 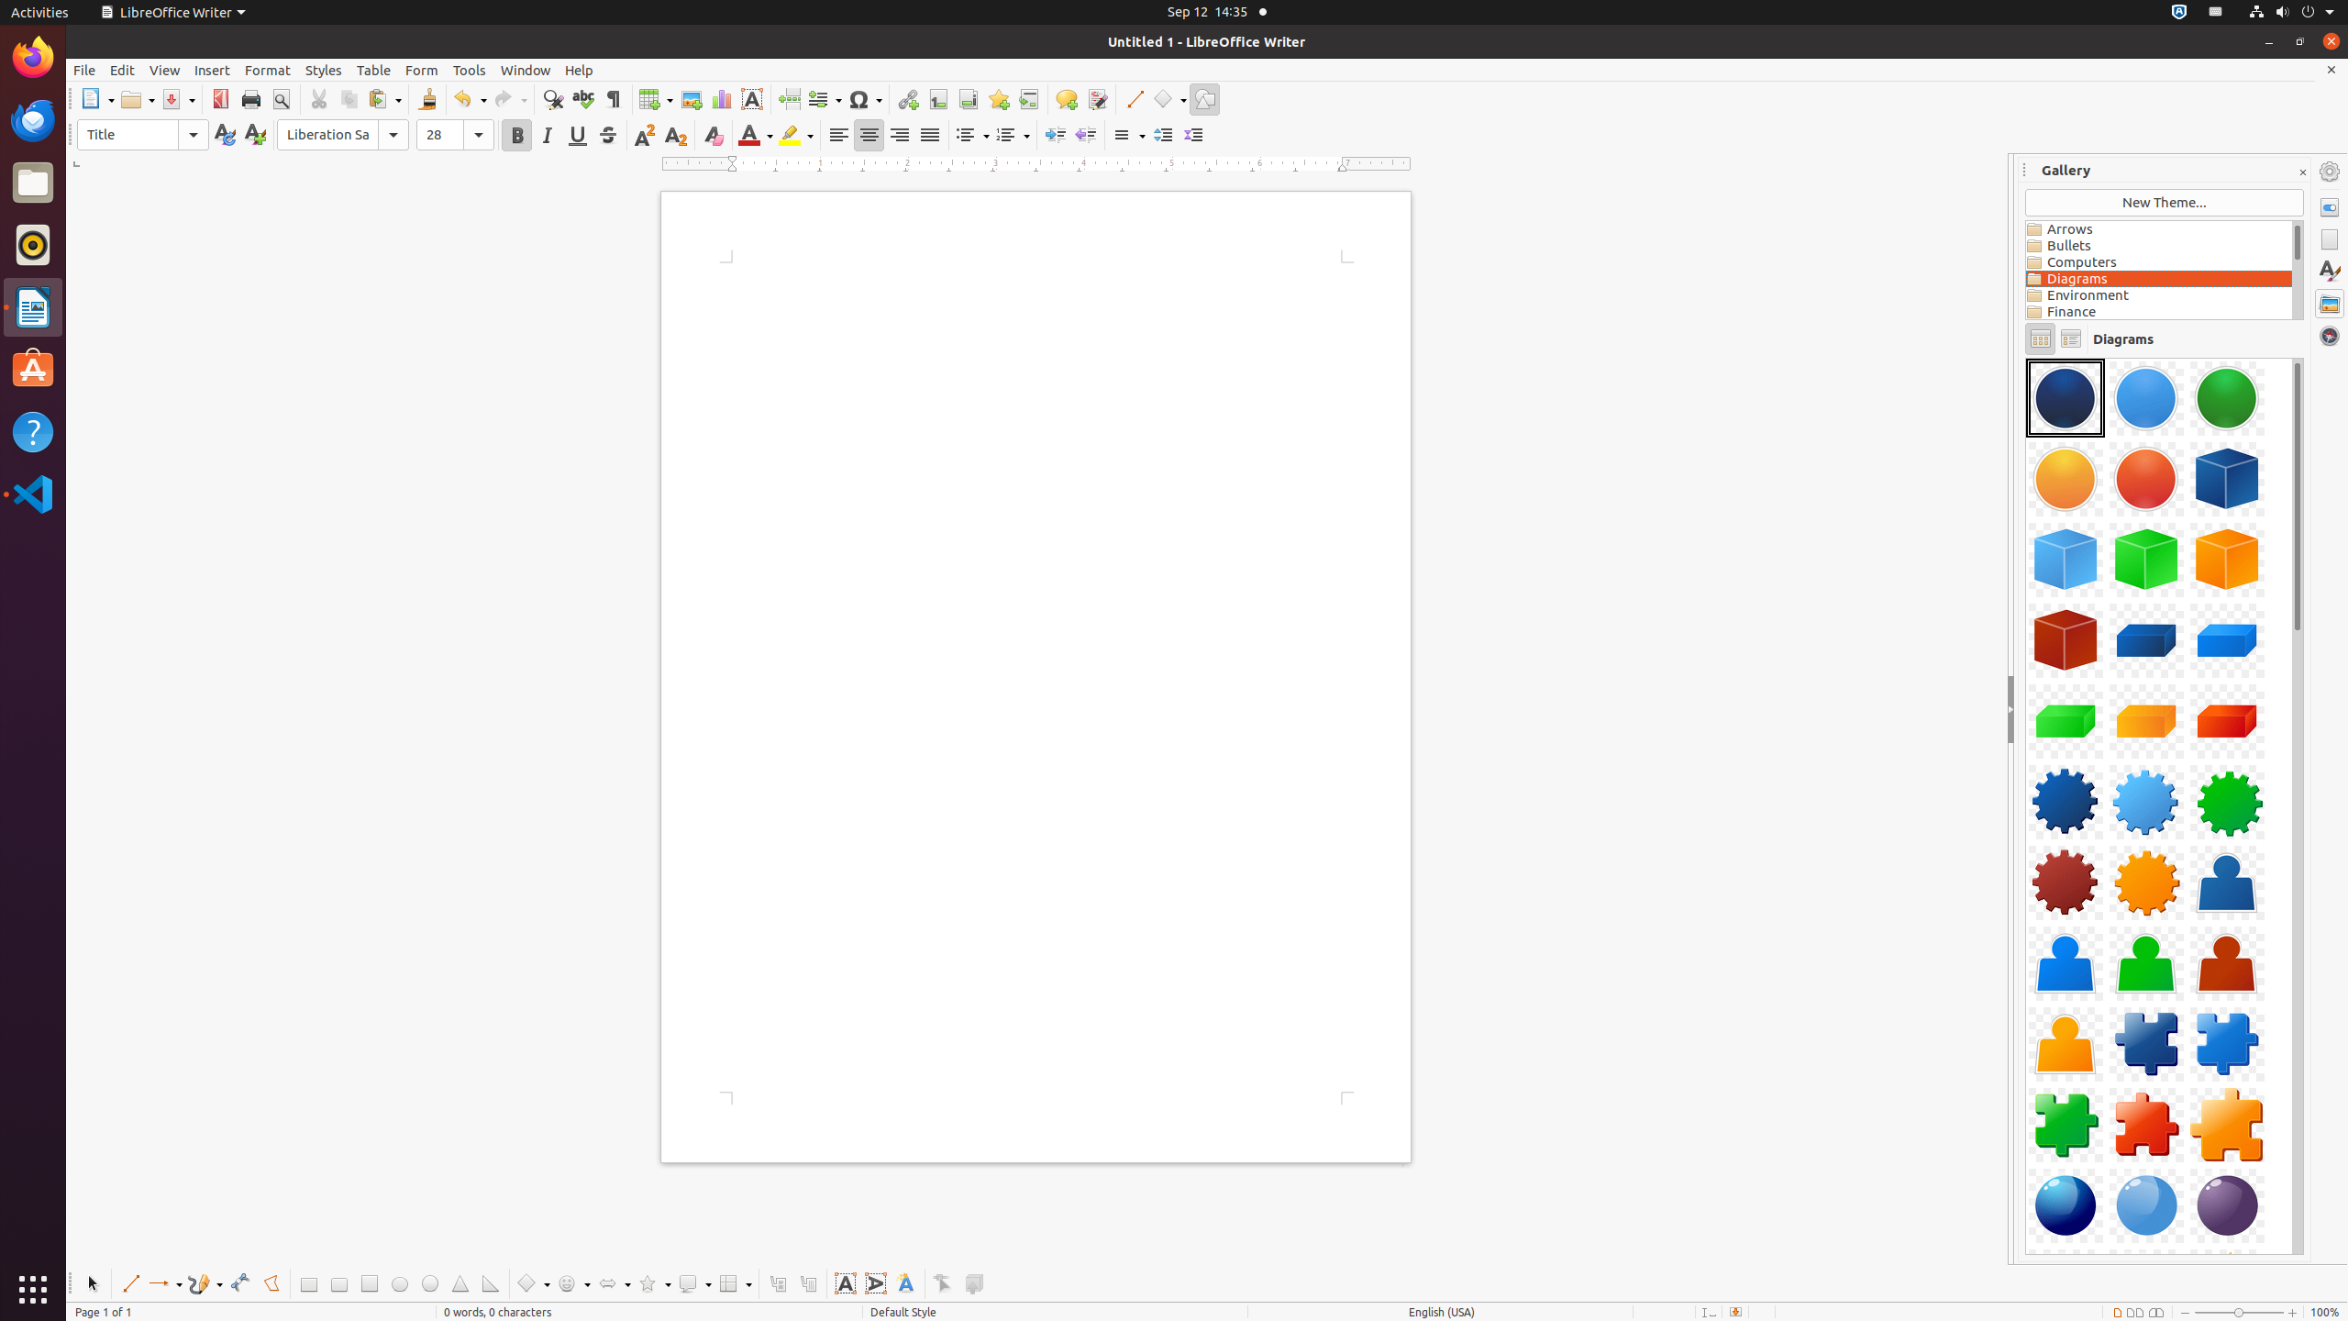 I want to click on Comment, so click(x=1066, y=99).